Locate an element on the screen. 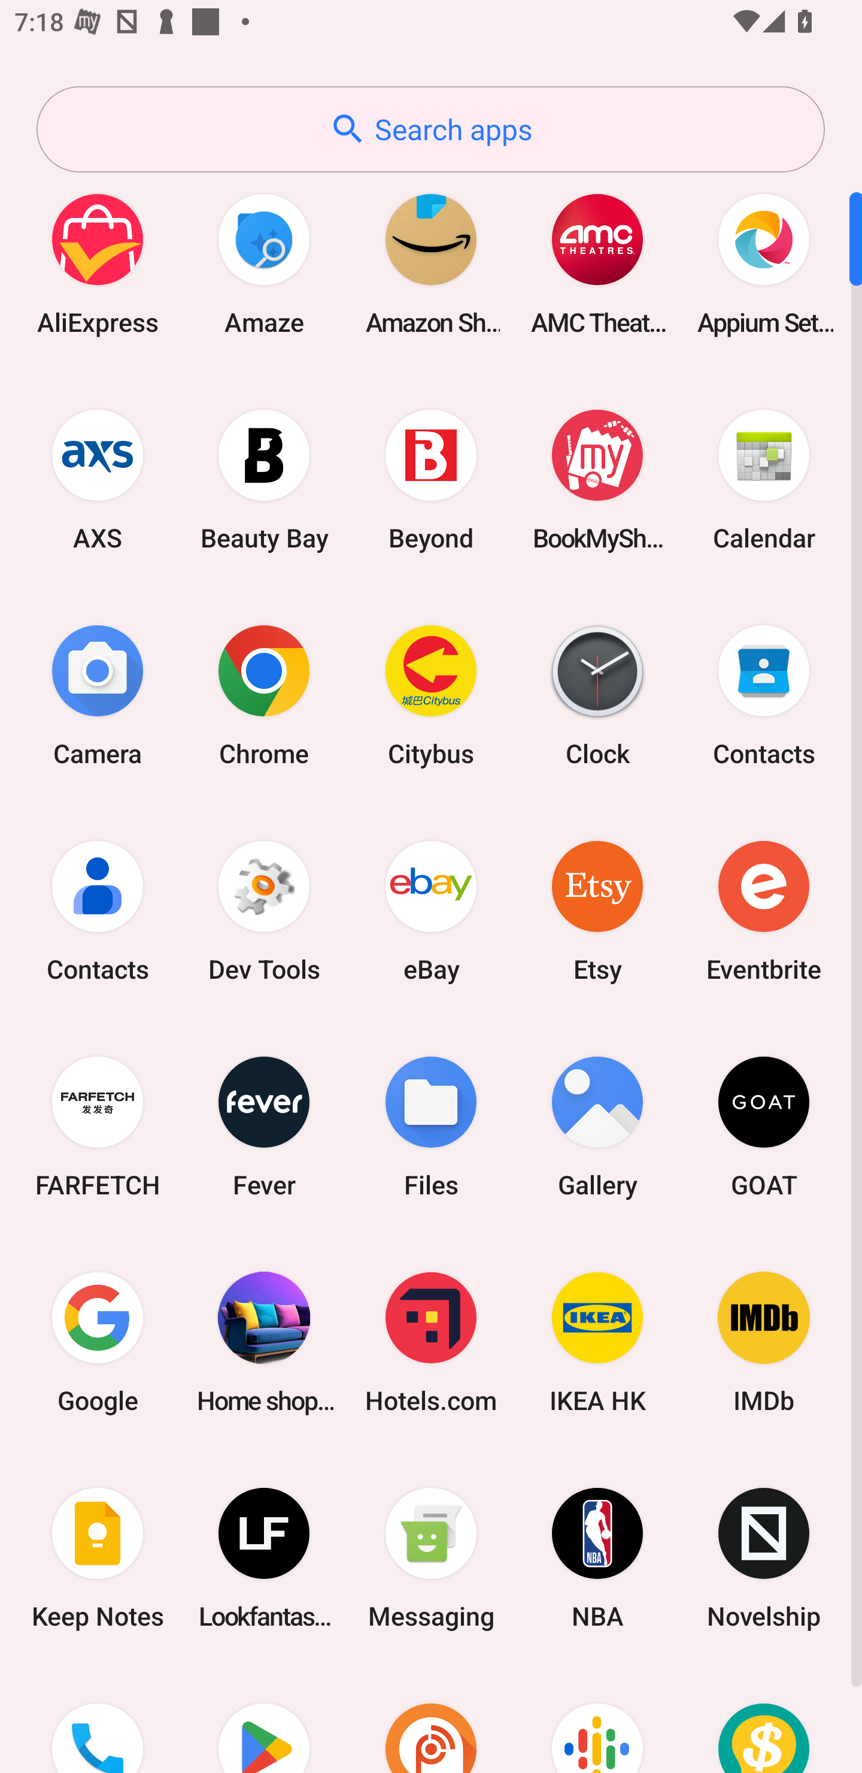  Gallery is located at coordinates (597, 1126).